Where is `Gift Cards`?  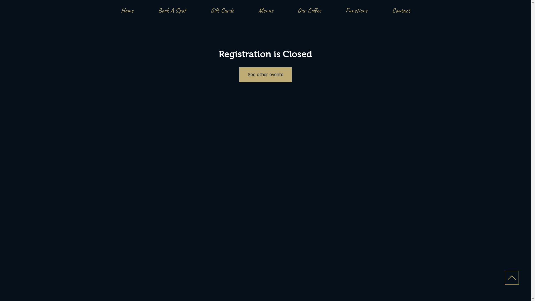
Gift Cards is located at coordinates (222, 10).